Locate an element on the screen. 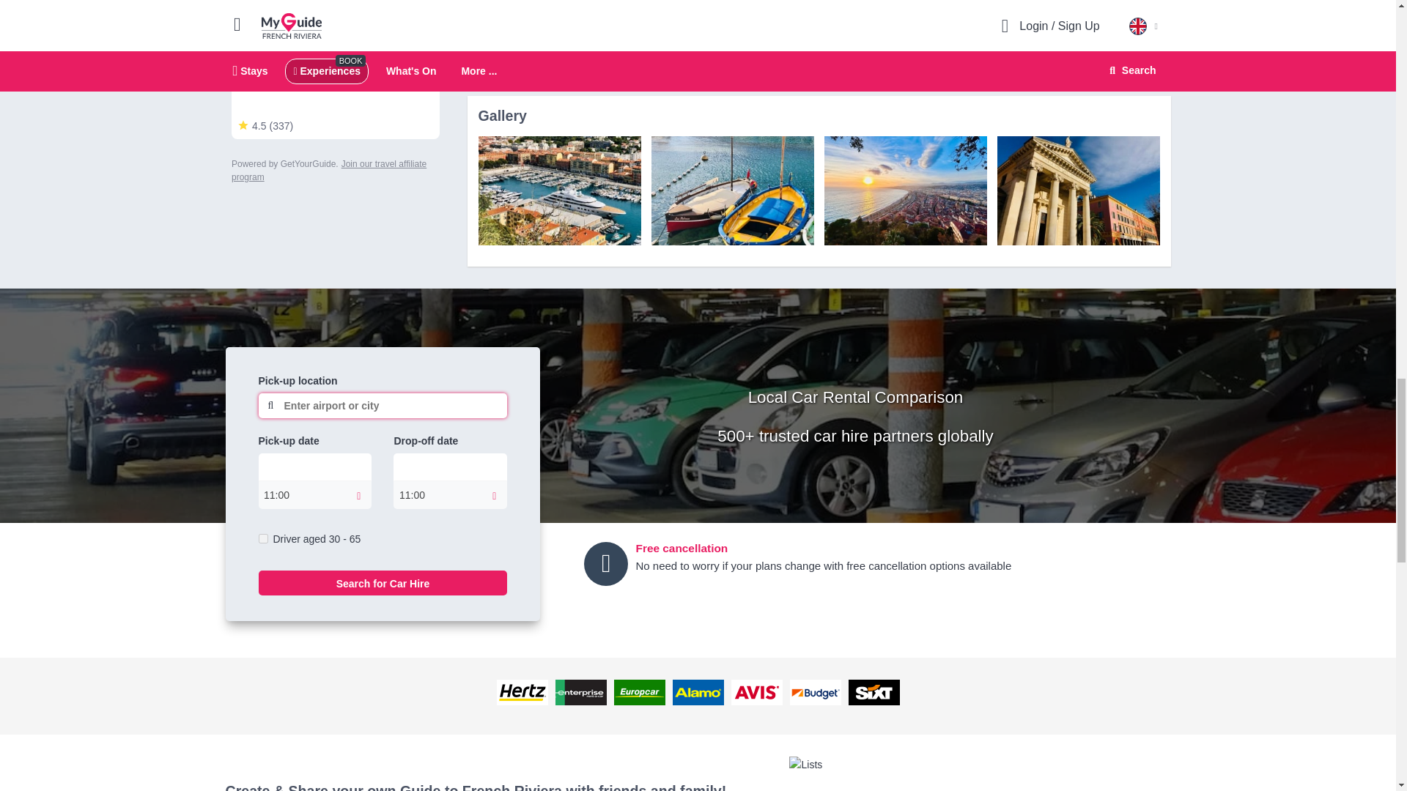  Nice: Guided Walking Tour is located at coordinates (904, 190).